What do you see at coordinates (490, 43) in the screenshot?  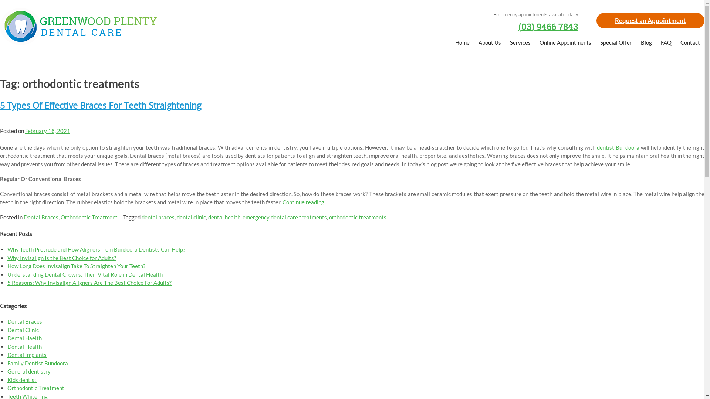 I see `About Us` at bounding box center [490, 43].